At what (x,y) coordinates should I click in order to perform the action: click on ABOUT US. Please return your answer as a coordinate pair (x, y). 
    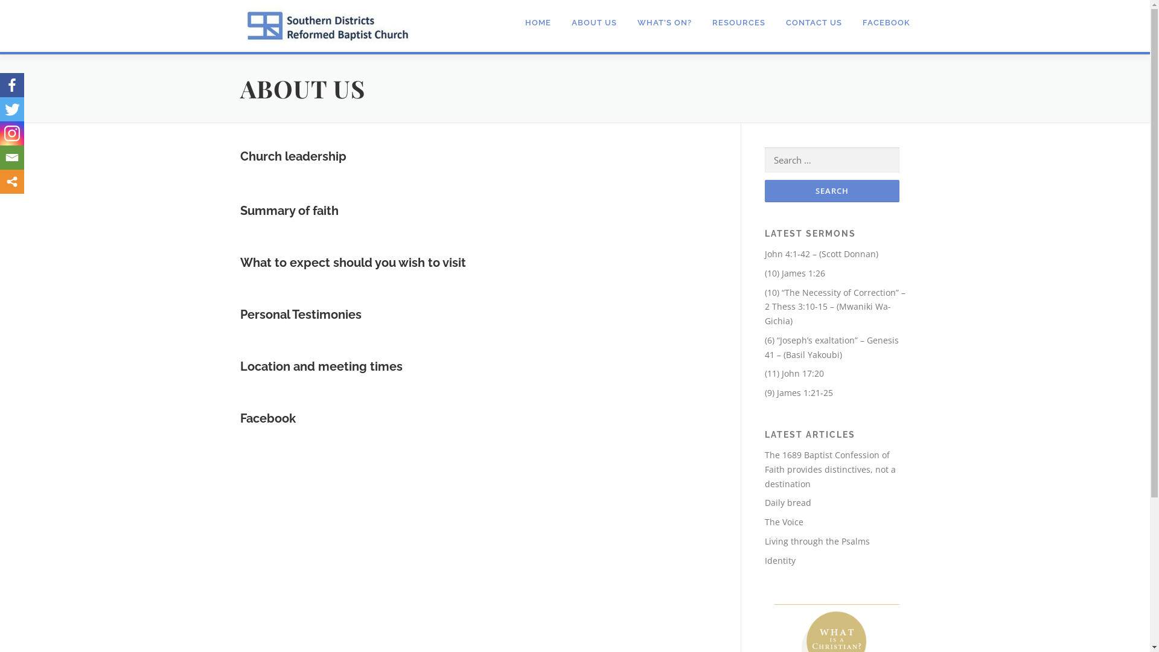
    Looking at the image, I should click on (594, 23).